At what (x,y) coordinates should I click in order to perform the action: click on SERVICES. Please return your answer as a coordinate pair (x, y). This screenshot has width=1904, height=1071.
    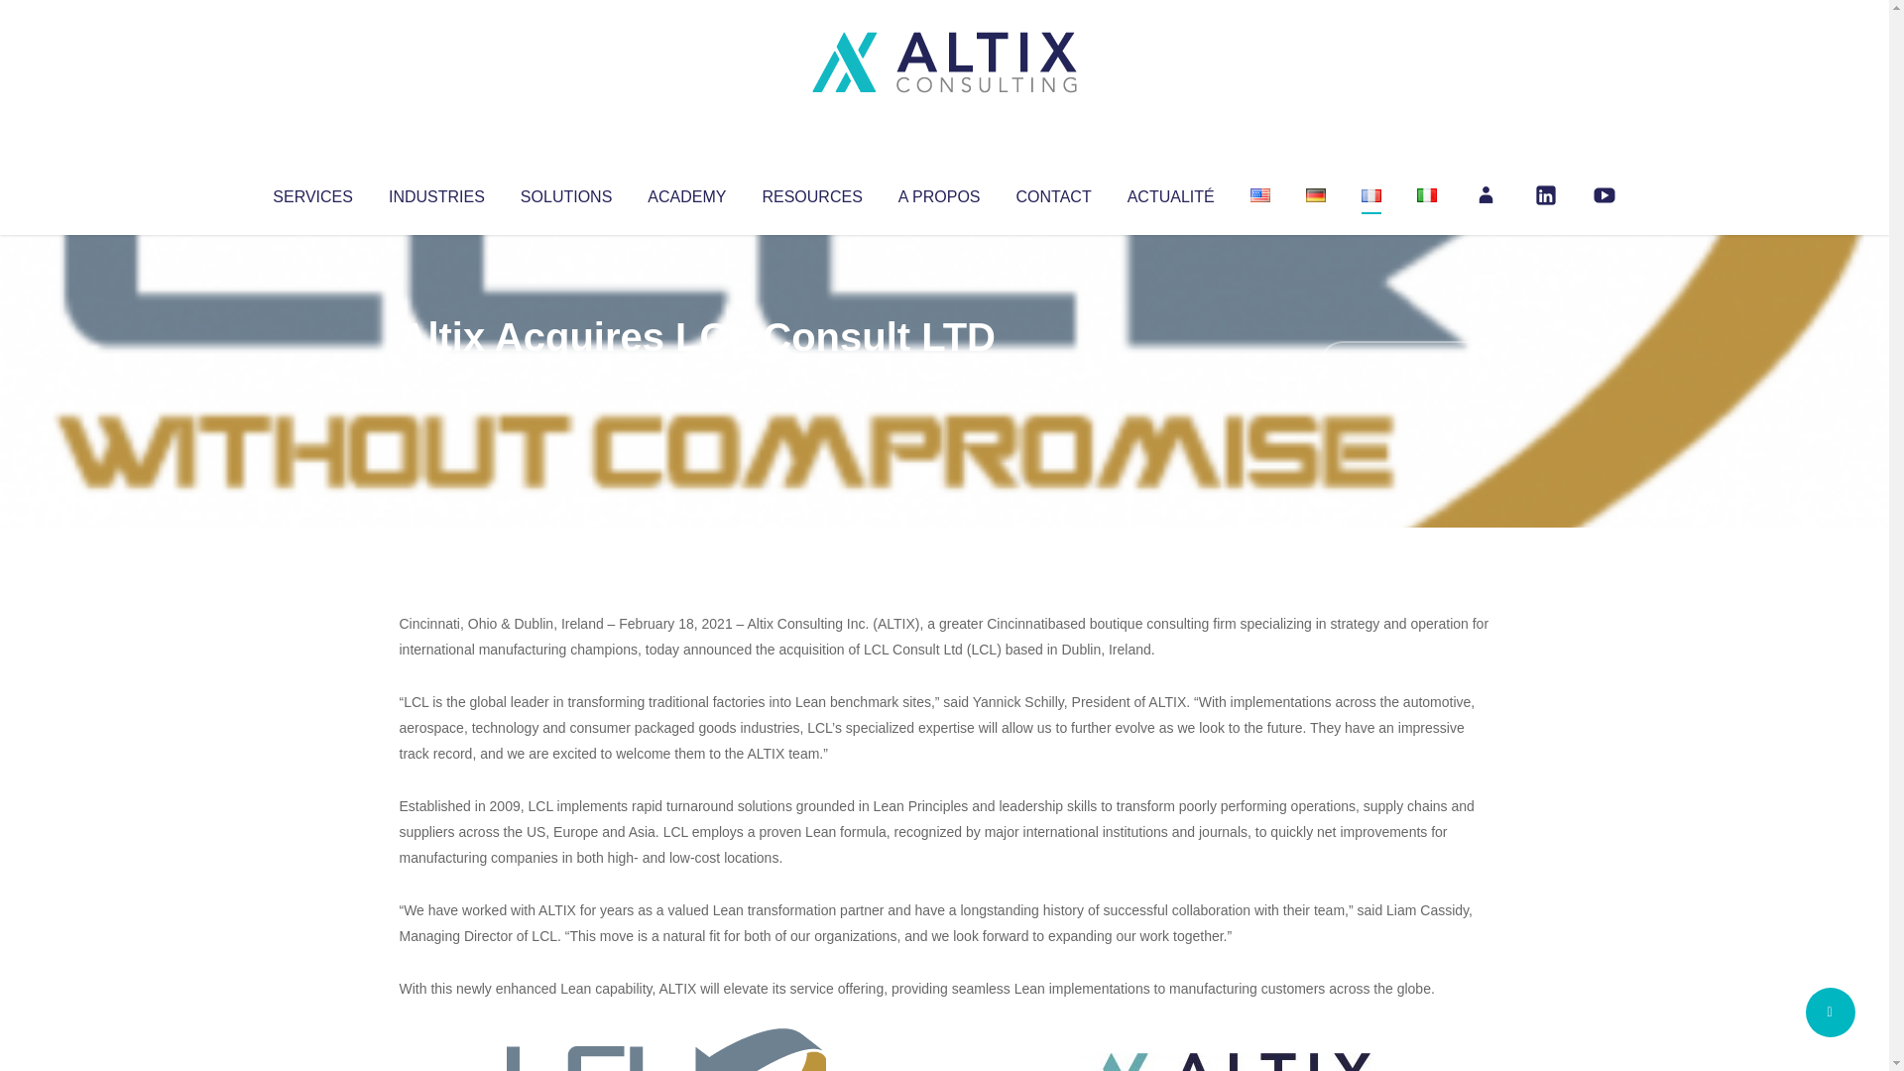
    Looking at the image, I should click on (311, 192).